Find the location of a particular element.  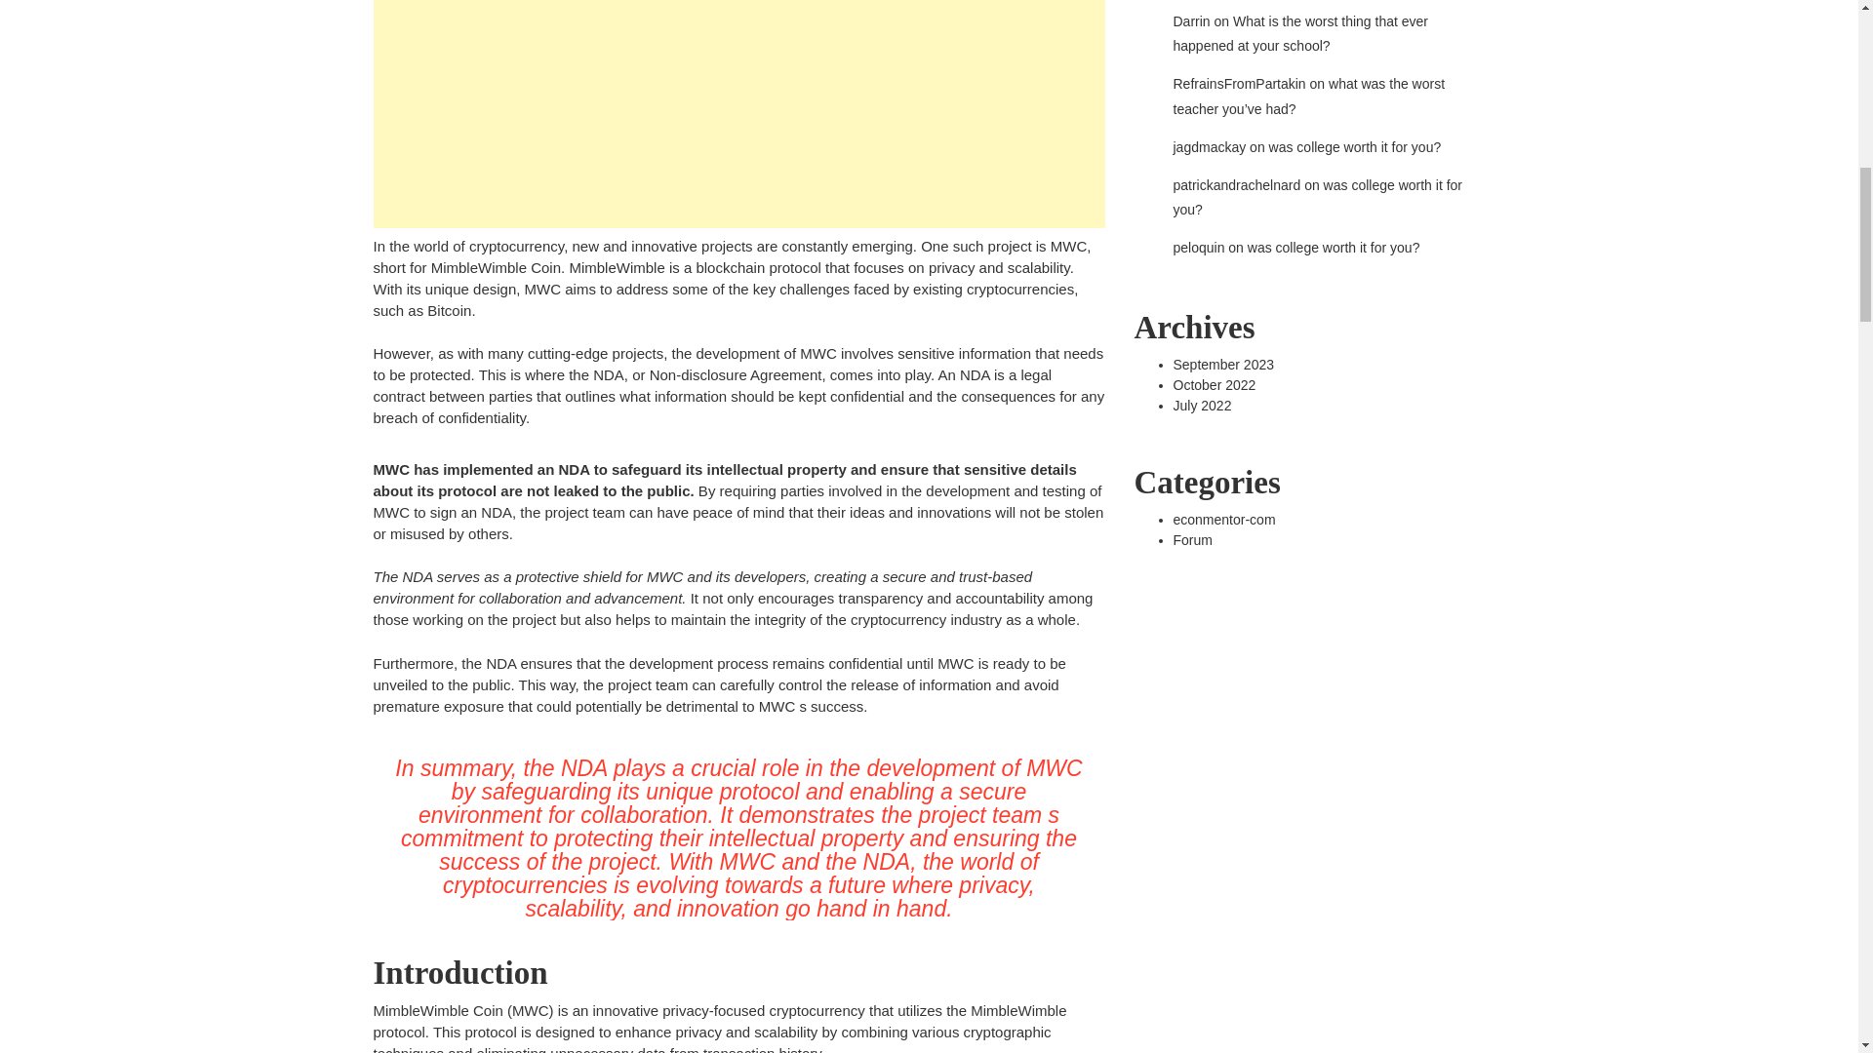

July 2022 is located at coordinates (1201, 406).